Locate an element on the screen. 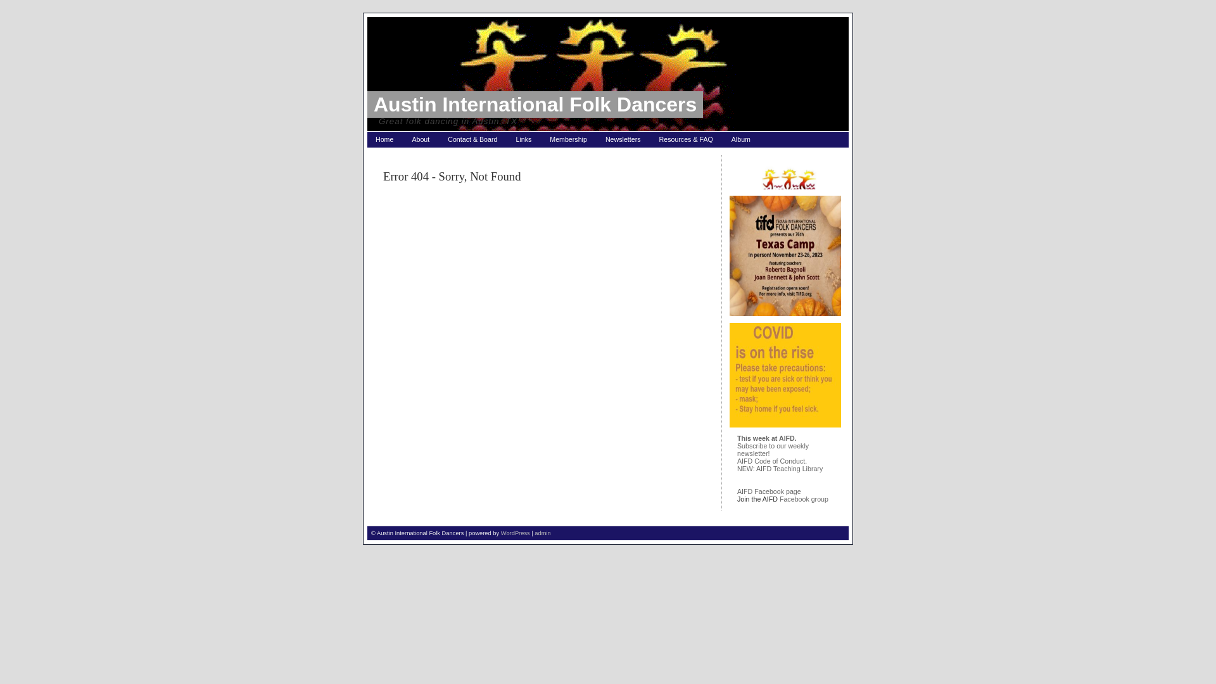 This screenshot has width=1216, height=684. Home is located at coordinates (384, 139).